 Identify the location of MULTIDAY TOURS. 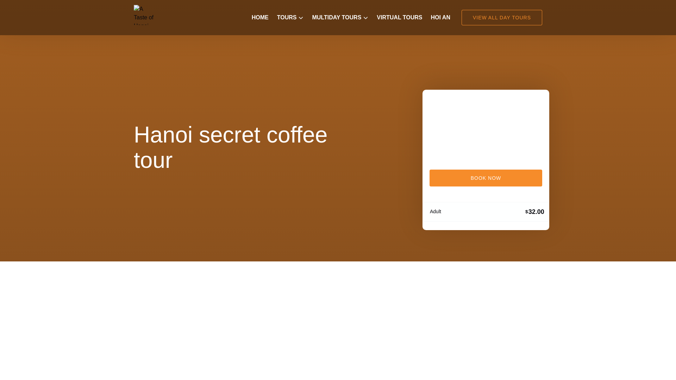
(340, 18).